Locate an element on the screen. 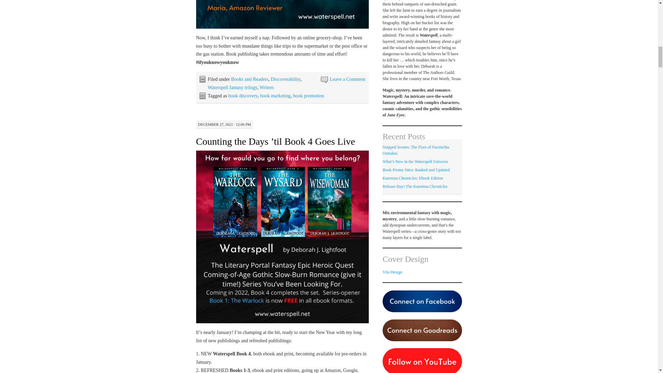 This screenshot has height=373, width=663. Leave a Comment is located at coordinates (347, 79).